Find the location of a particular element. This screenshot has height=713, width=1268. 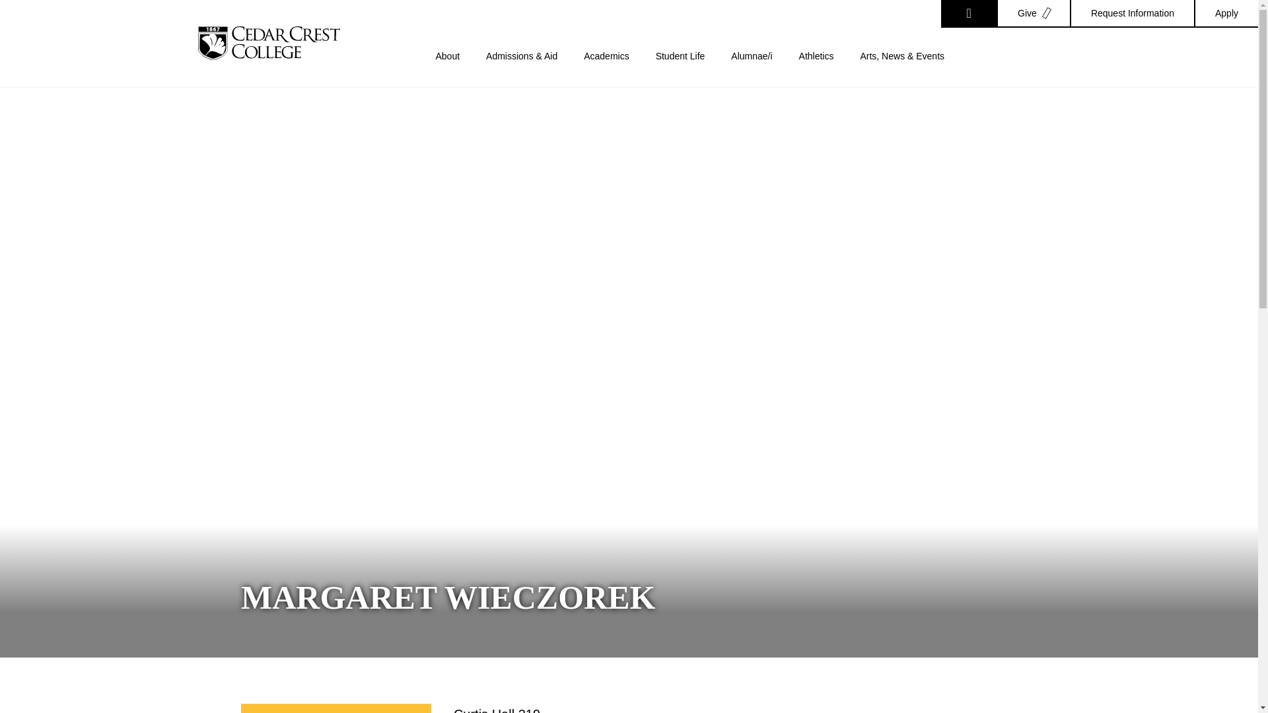

About is located at coordinates (448, 69).